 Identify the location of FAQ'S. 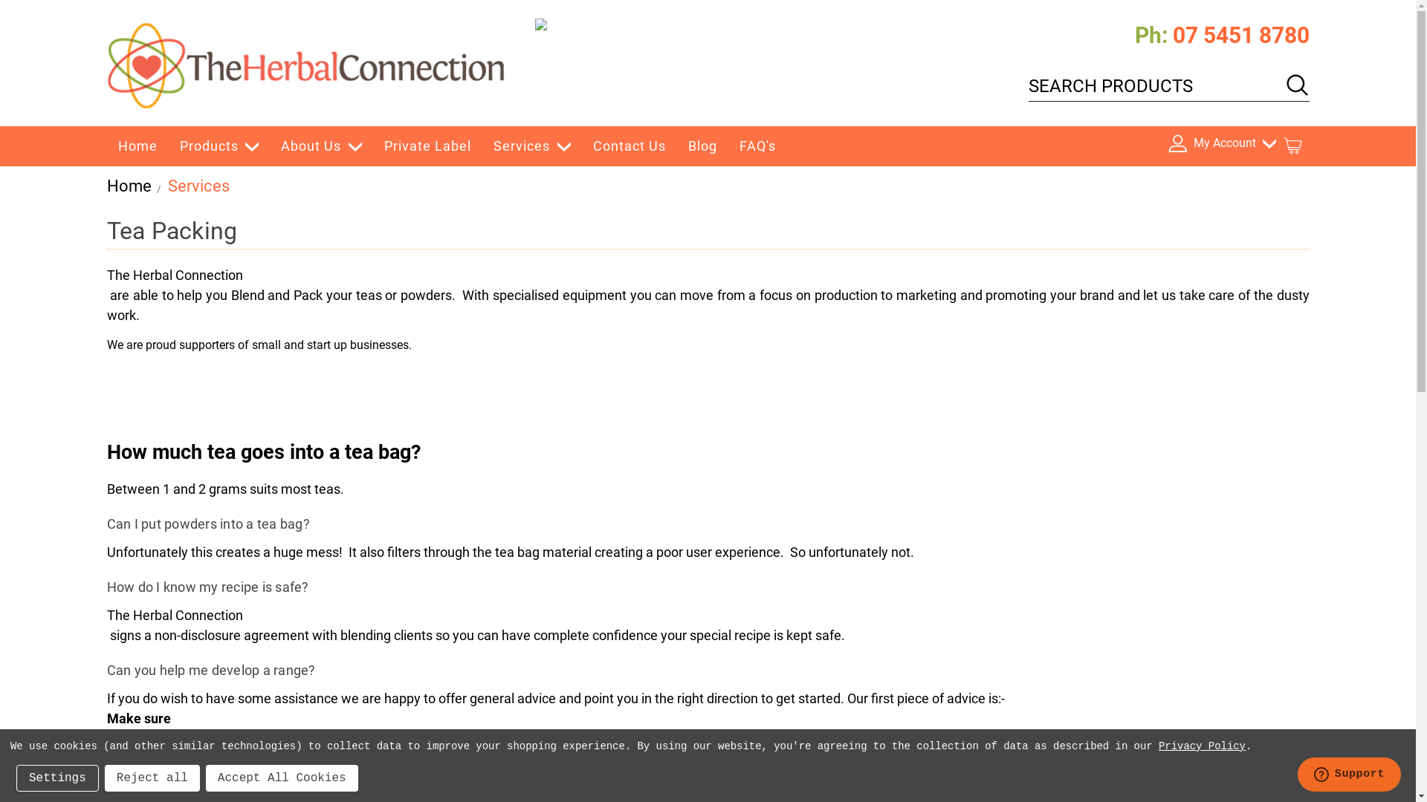
(757, 146).